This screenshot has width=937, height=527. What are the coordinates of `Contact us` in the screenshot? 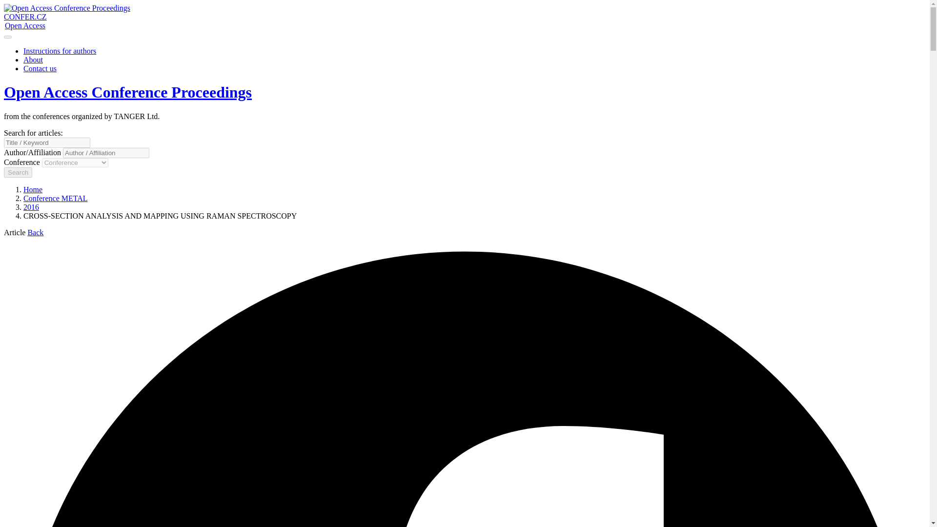 It's located at (40, 68).